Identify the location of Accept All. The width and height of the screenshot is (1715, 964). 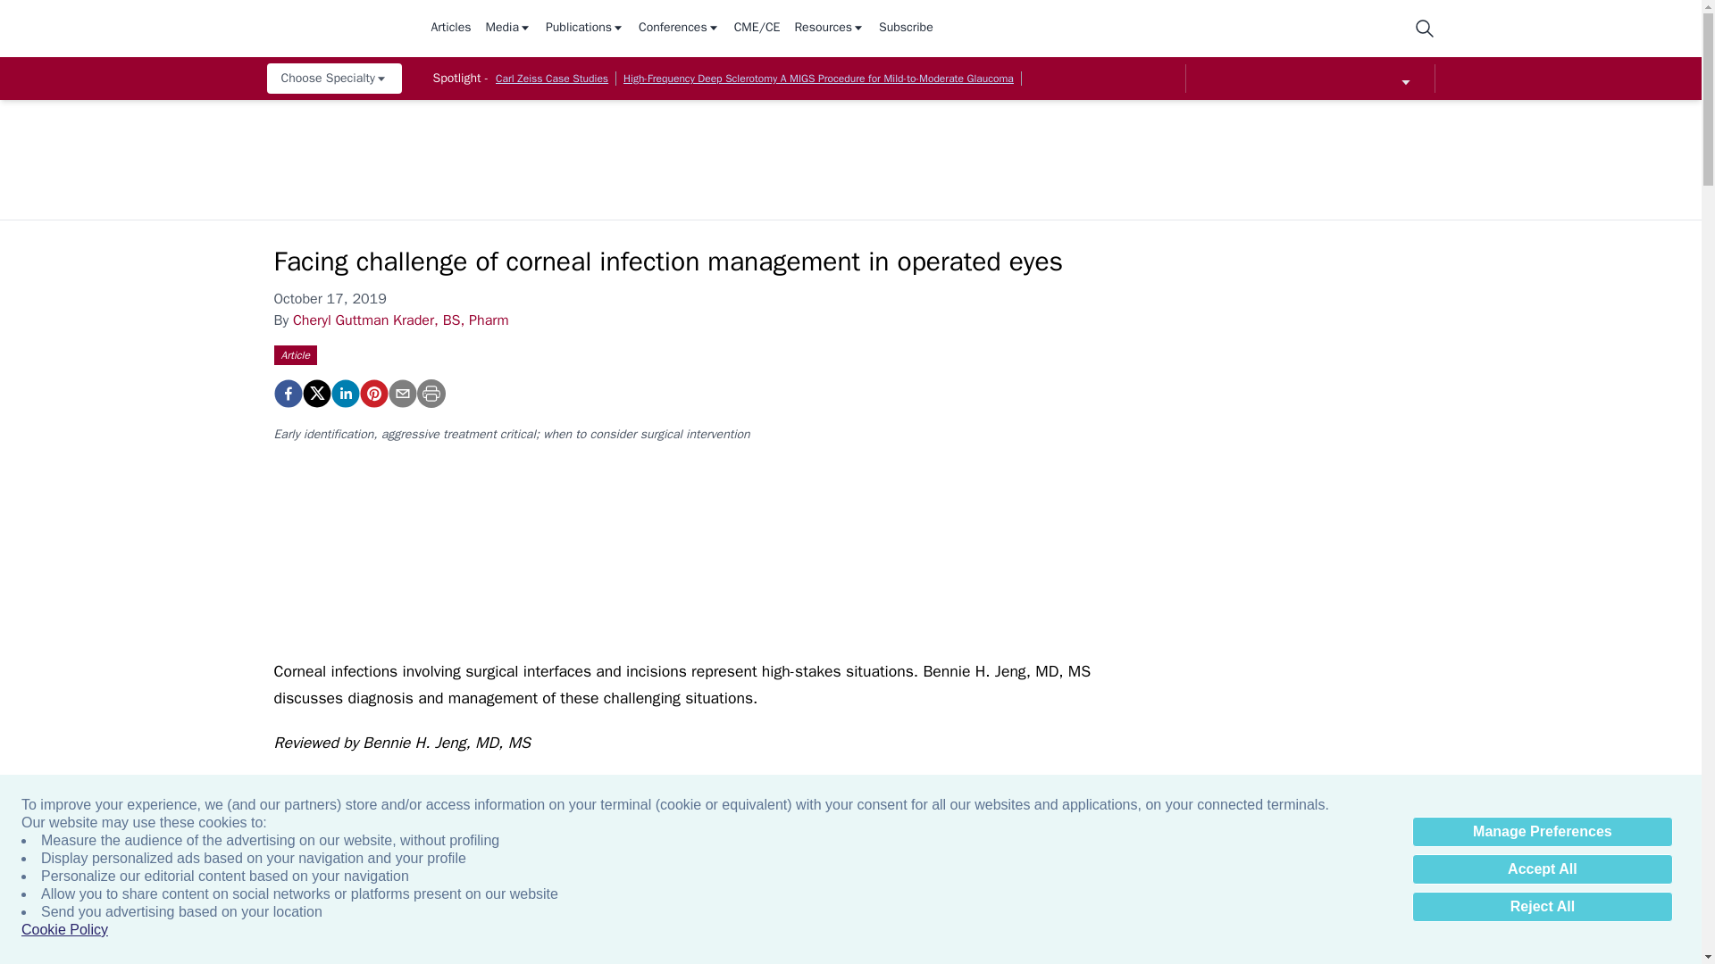
(1542, 869).